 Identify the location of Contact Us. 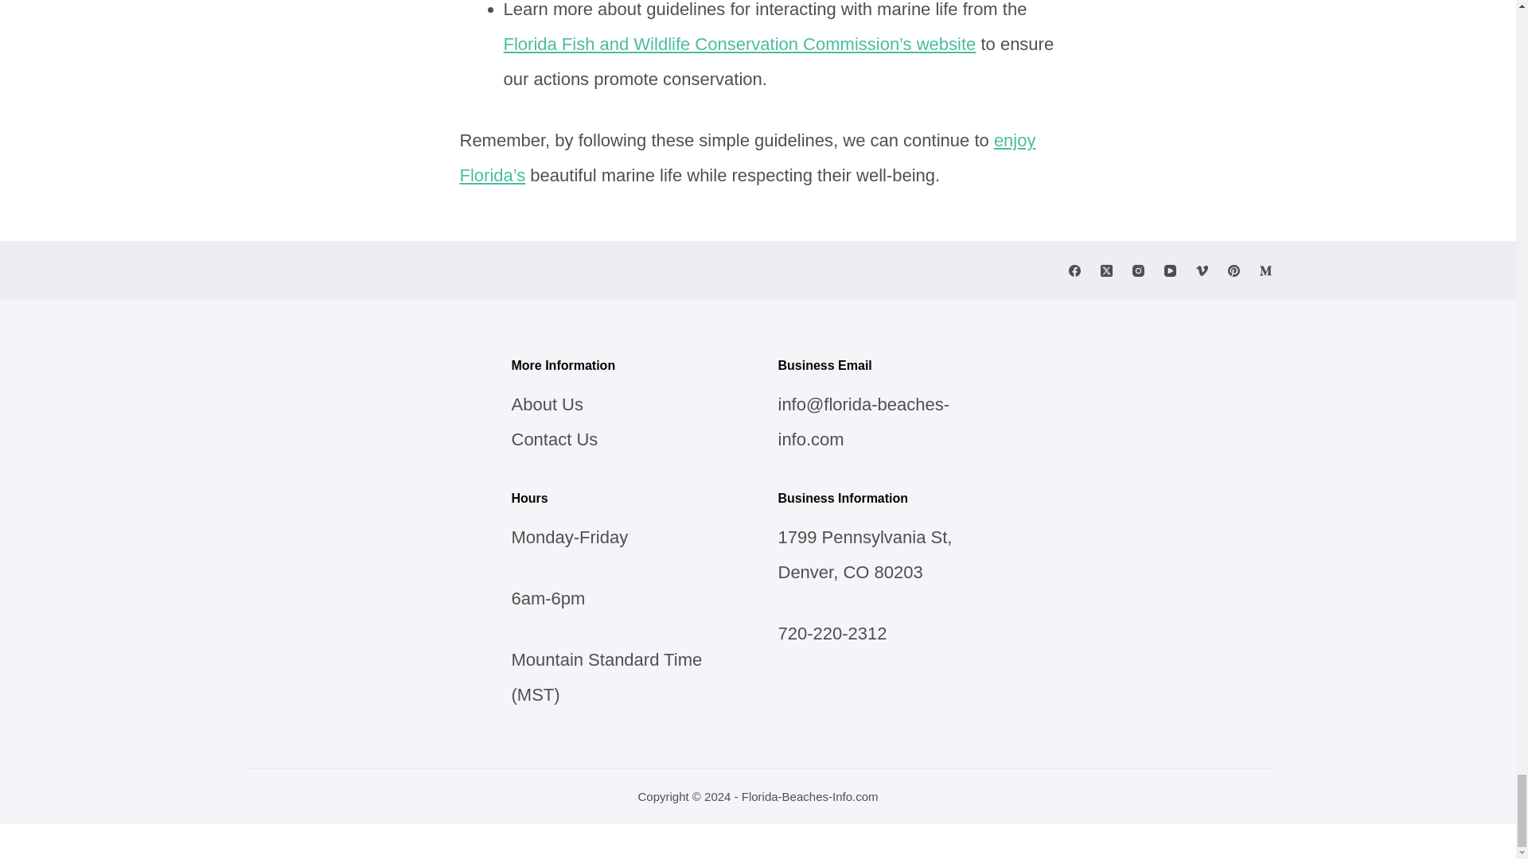
(554, 439).